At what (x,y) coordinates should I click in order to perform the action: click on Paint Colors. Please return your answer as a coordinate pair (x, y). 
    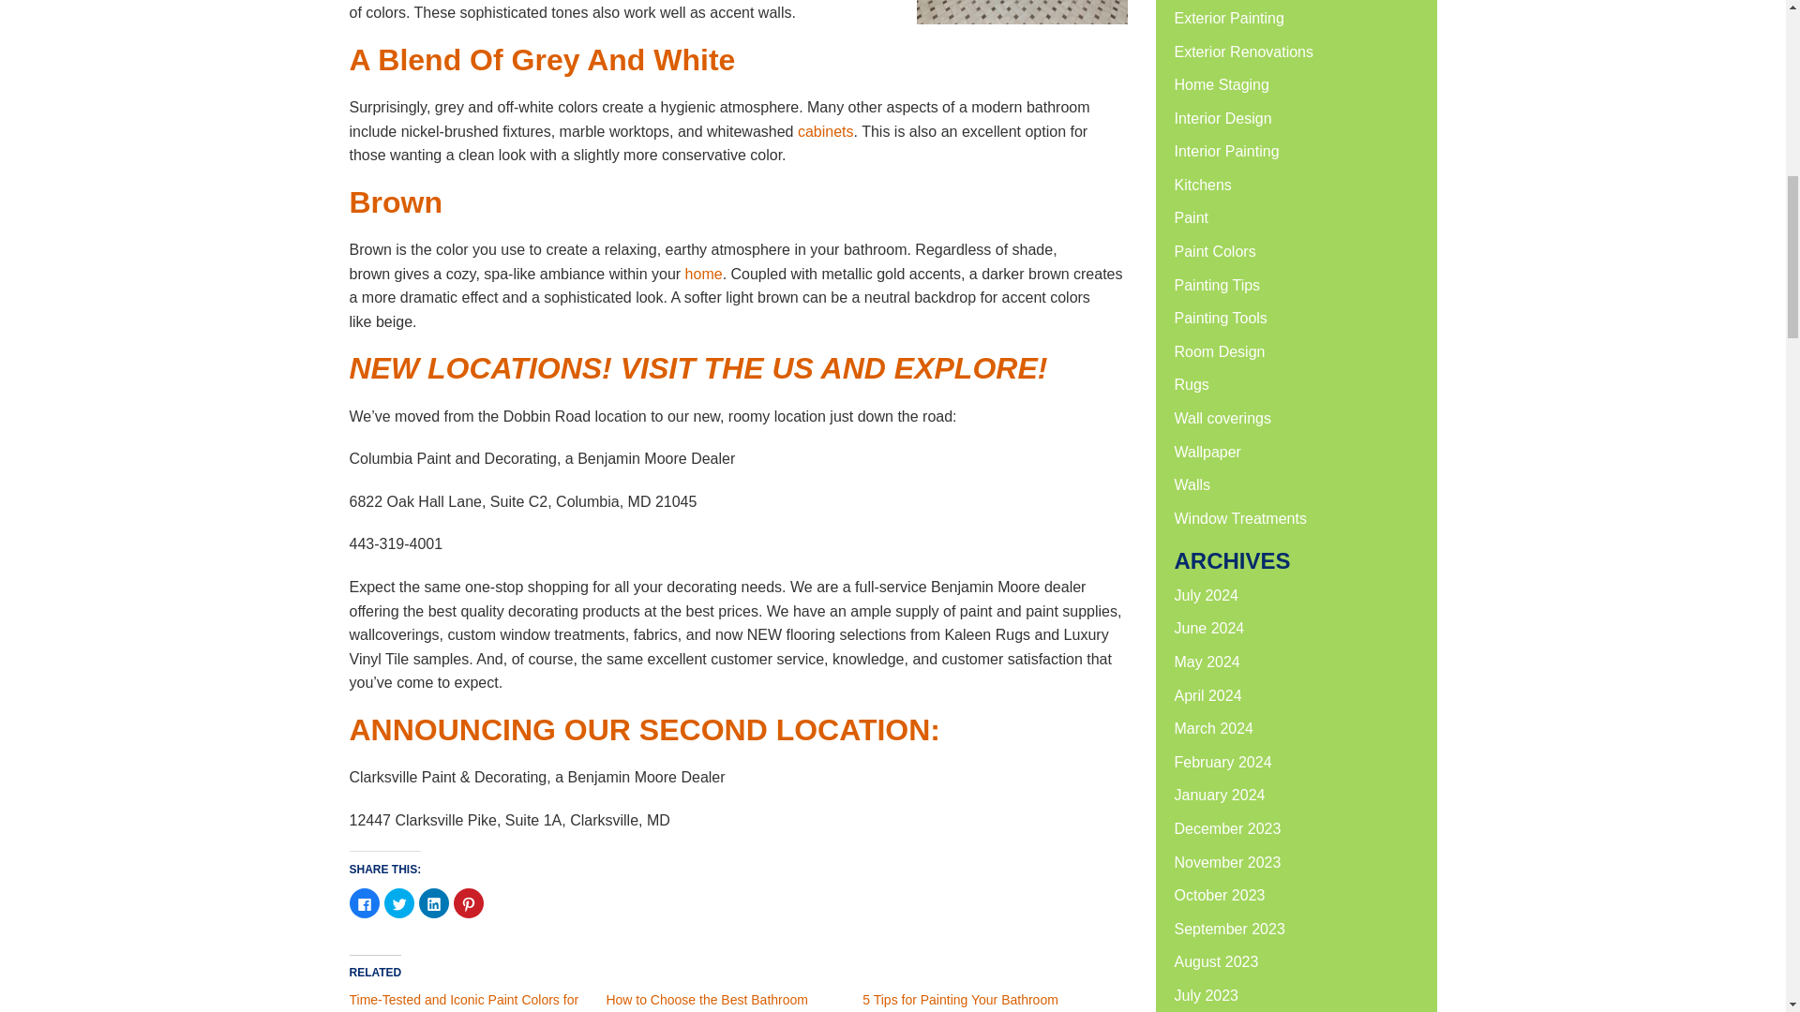
    Looking at the image, I should click on (1213, 251).